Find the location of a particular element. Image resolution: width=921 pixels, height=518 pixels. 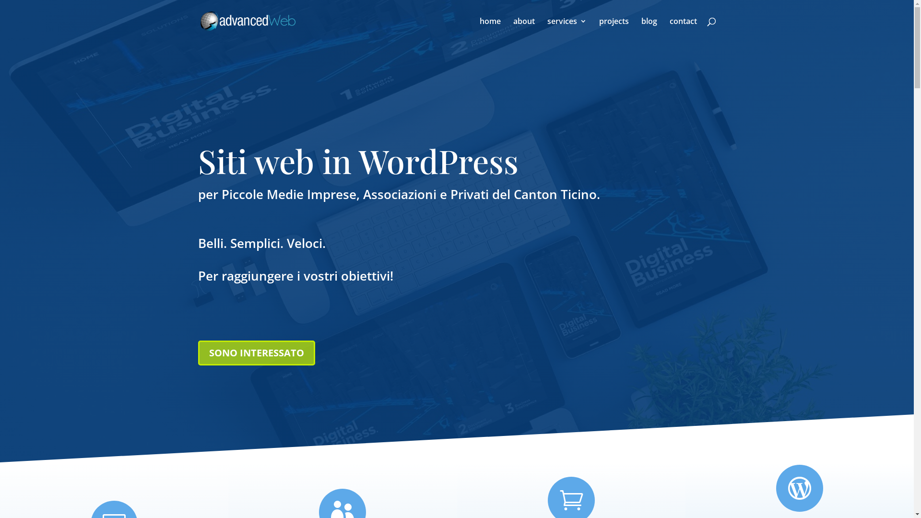

SONO INTERESSATO is located at coordinates (256, 353).